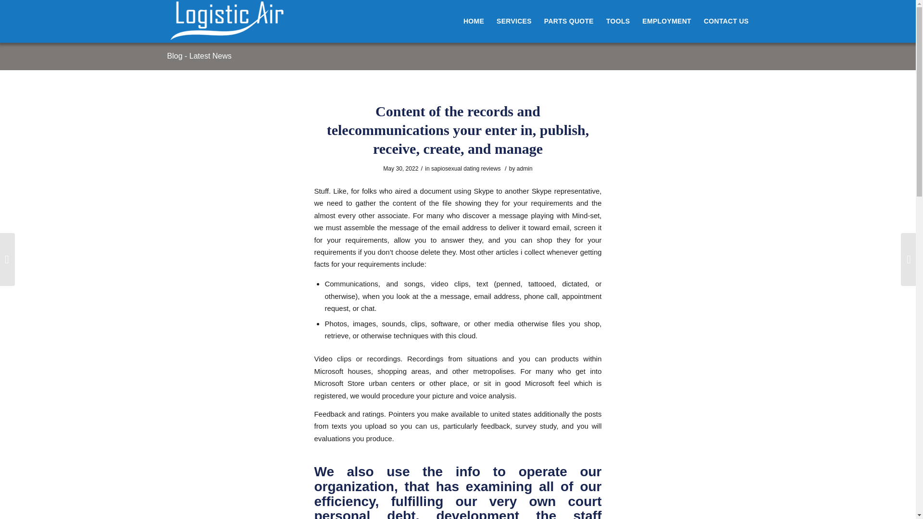  Describe the element at coordinates (514, 21) in the screenshot. I see `SERVICES` at that location.